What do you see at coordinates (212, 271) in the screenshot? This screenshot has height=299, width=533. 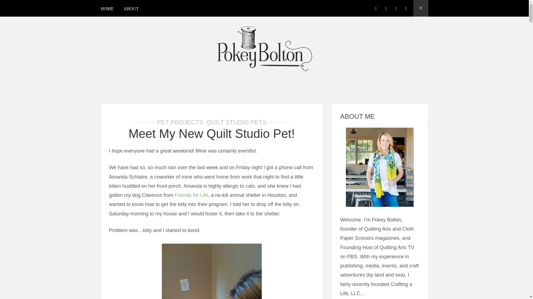 I see `Fostering` at bounding box center [212, 271].